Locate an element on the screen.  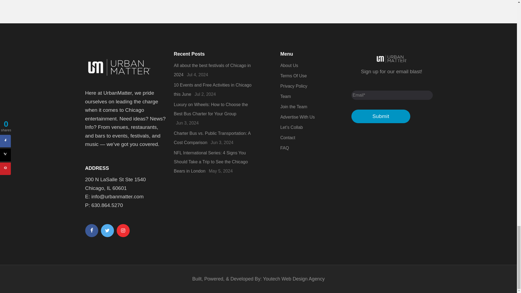
Submit is located at coordinates (381, 116).